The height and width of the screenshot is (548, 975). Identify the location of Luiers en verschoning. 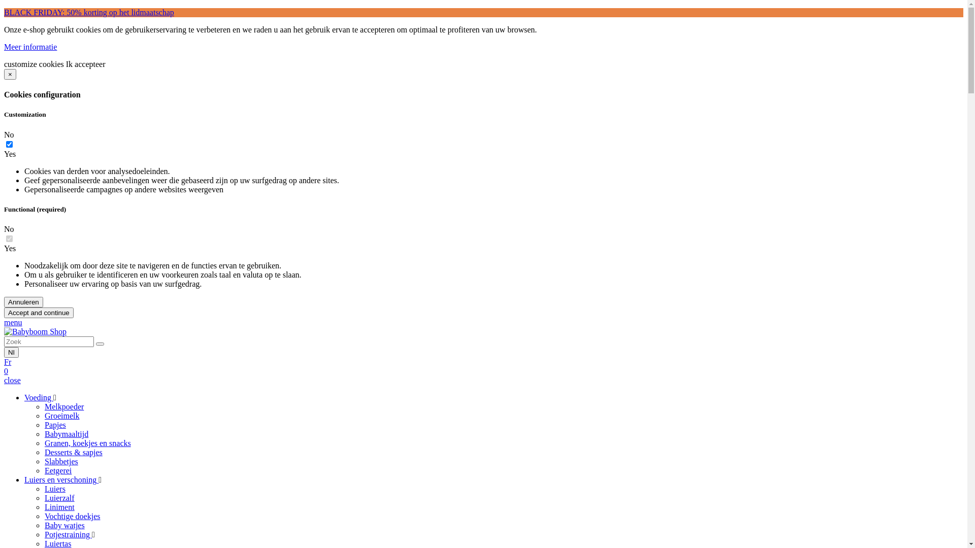
(61, 480).